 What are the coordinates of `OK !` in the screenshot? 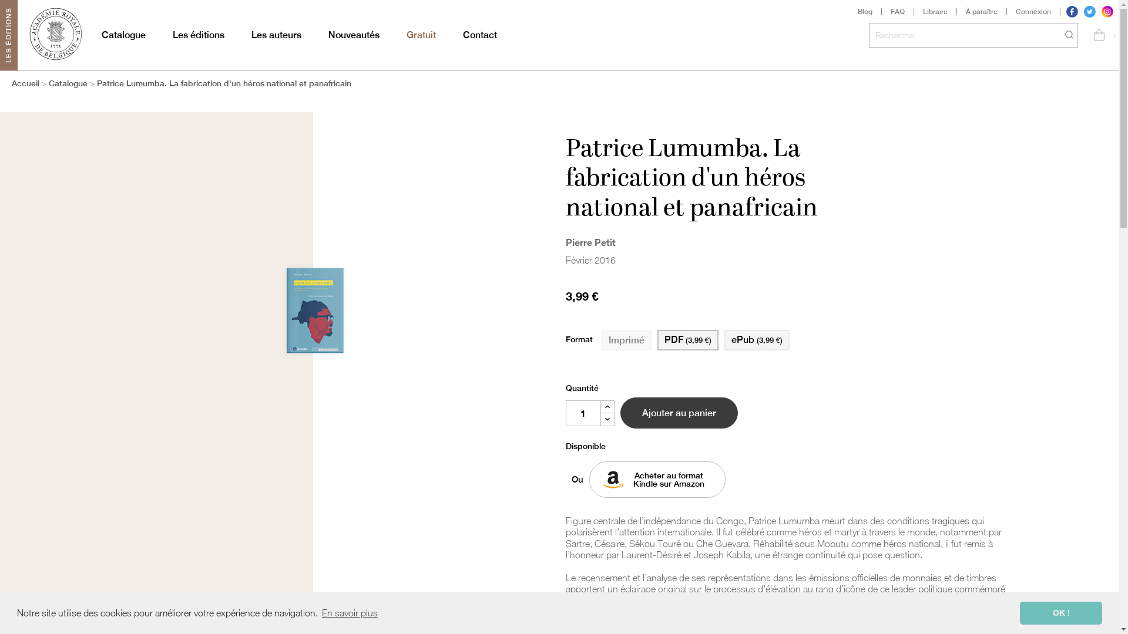 It's located at (1061, 613).